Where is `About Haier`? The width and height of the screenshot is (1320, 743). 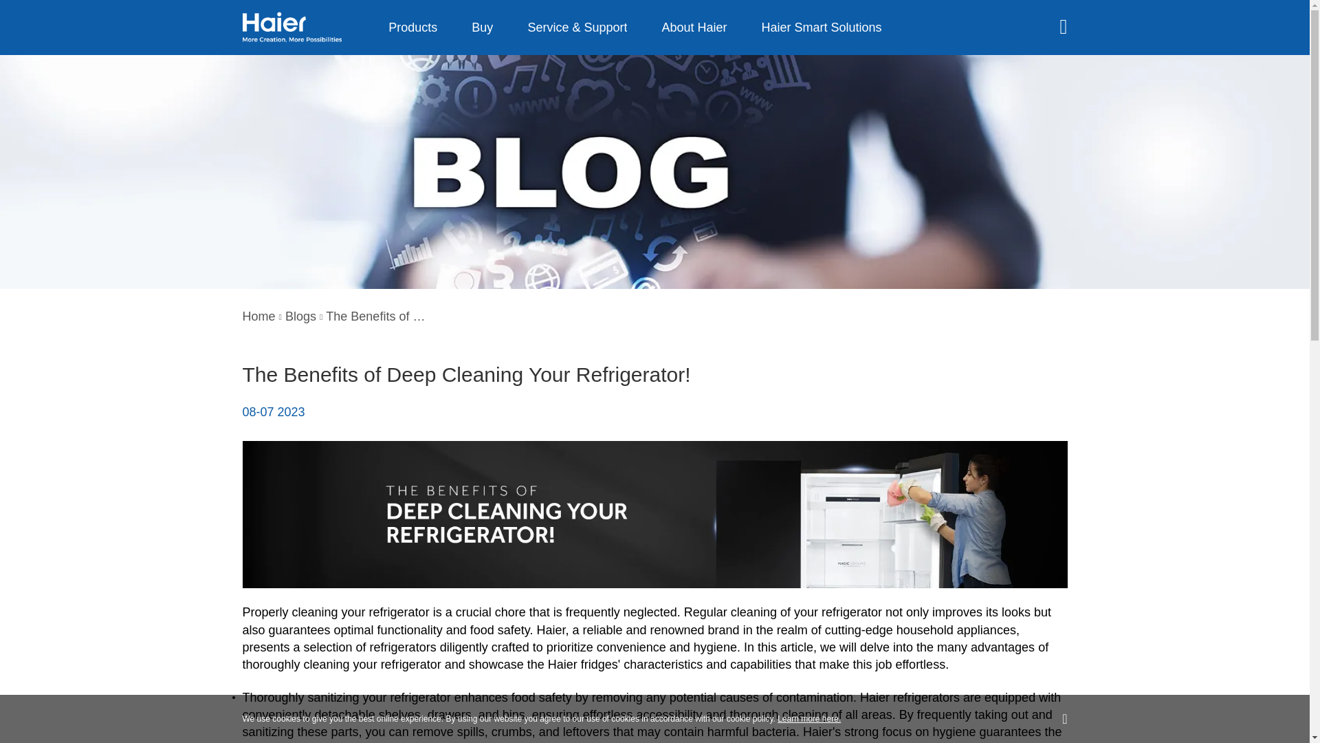
About Haier is located at coordinates (694, 28).